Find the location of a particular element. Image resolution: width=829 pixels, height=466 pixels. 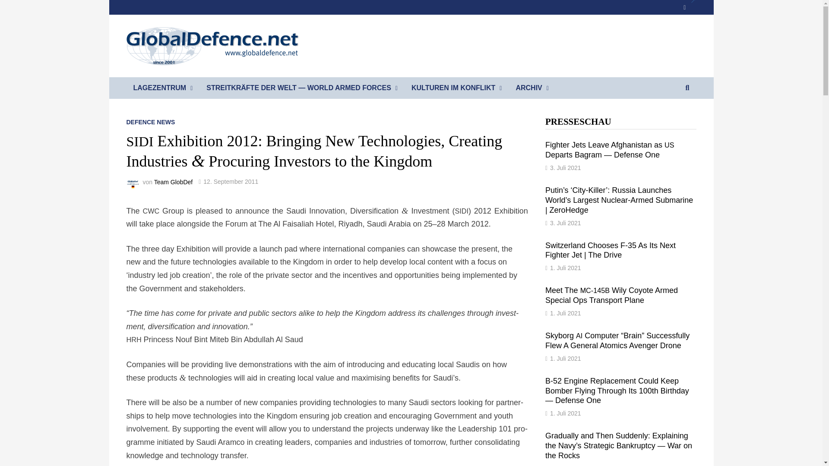

ARCHIV is located at coordinates (532, 88).